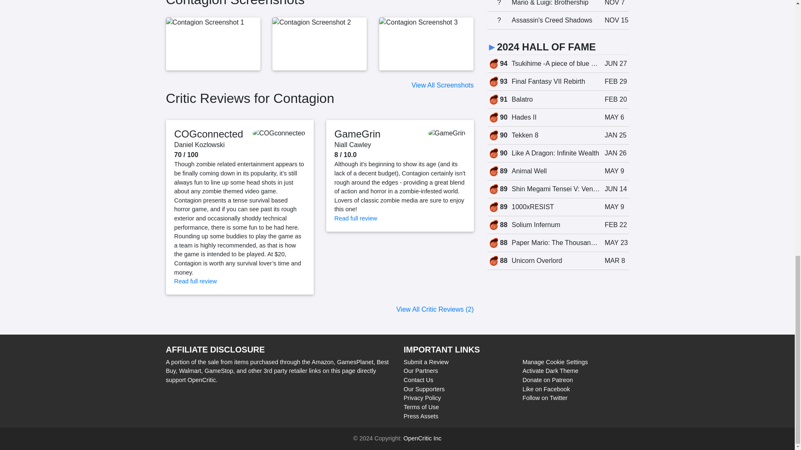 The image size is (801, 450). Describe the element at coordinates (199, 145) in the screenshot. I see `Daniel Kozlowski` at that location.